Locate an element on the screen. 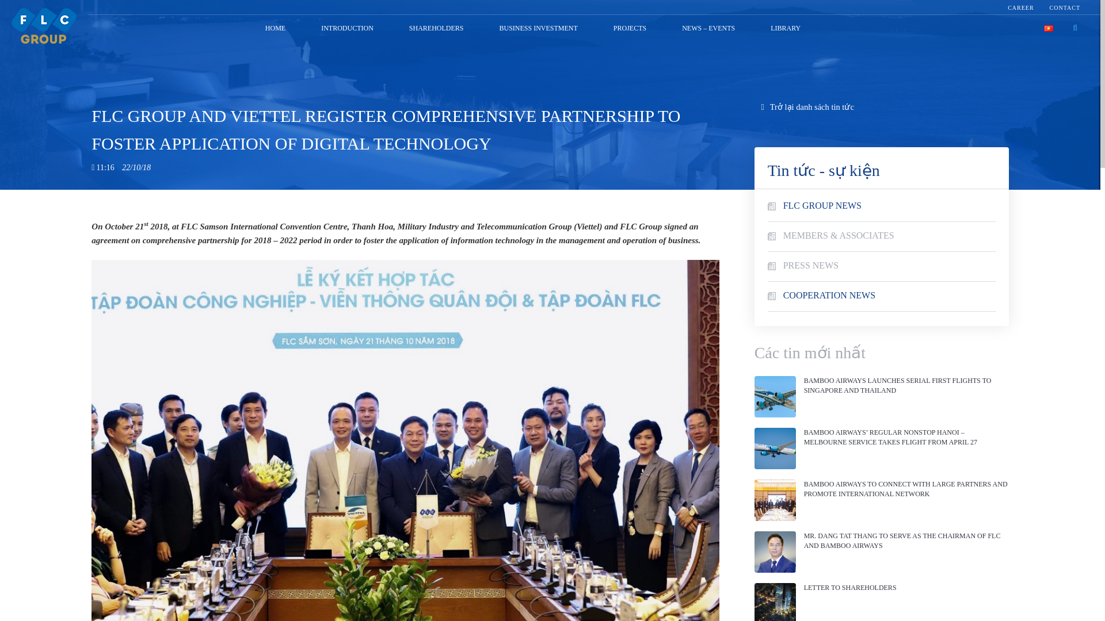  BUSINESS INVESTMENT is located at coordinates (538, 29).